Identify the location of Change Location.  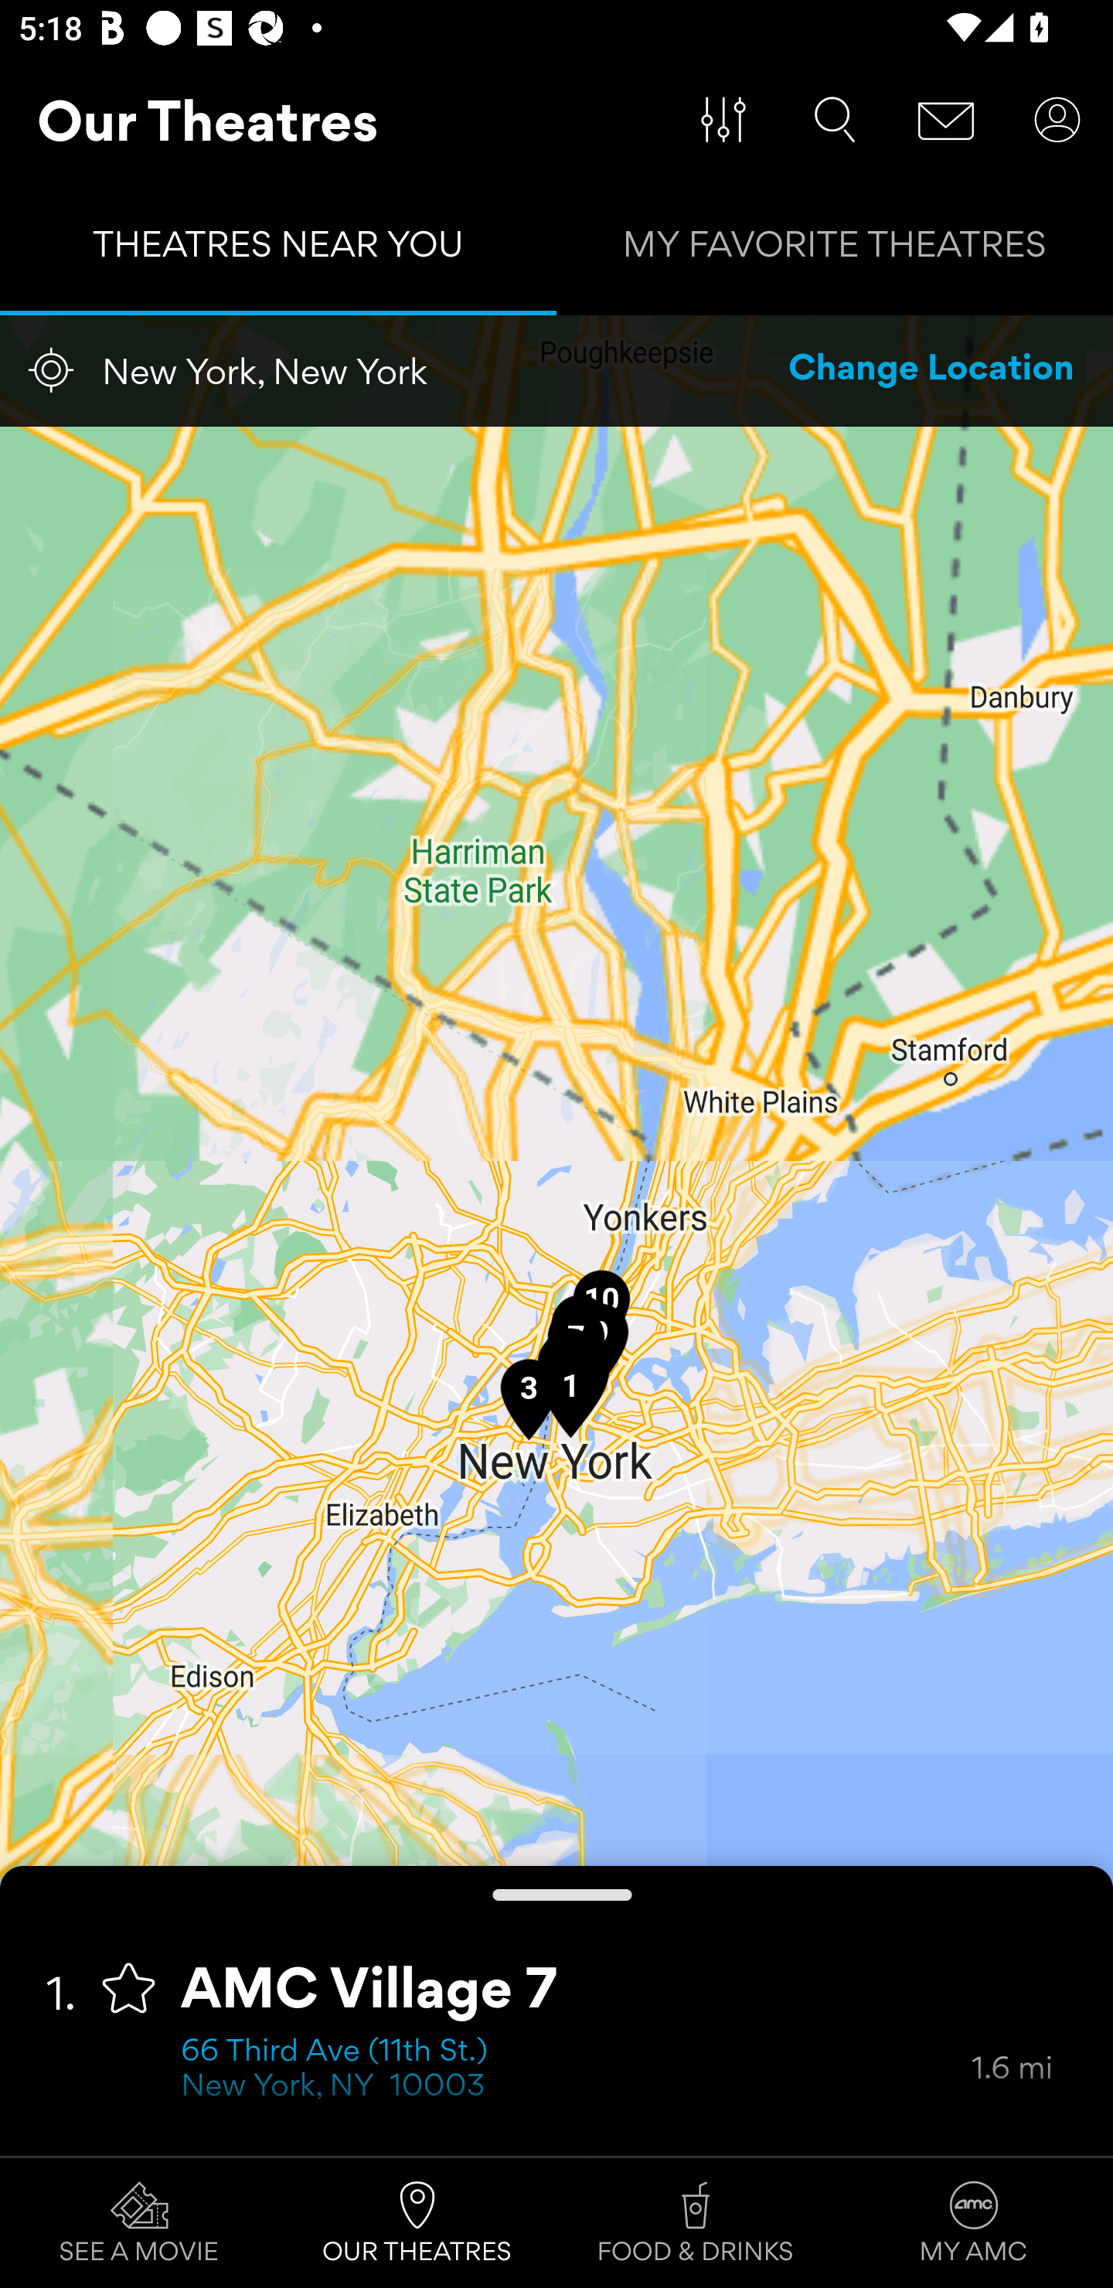
(932, 370).